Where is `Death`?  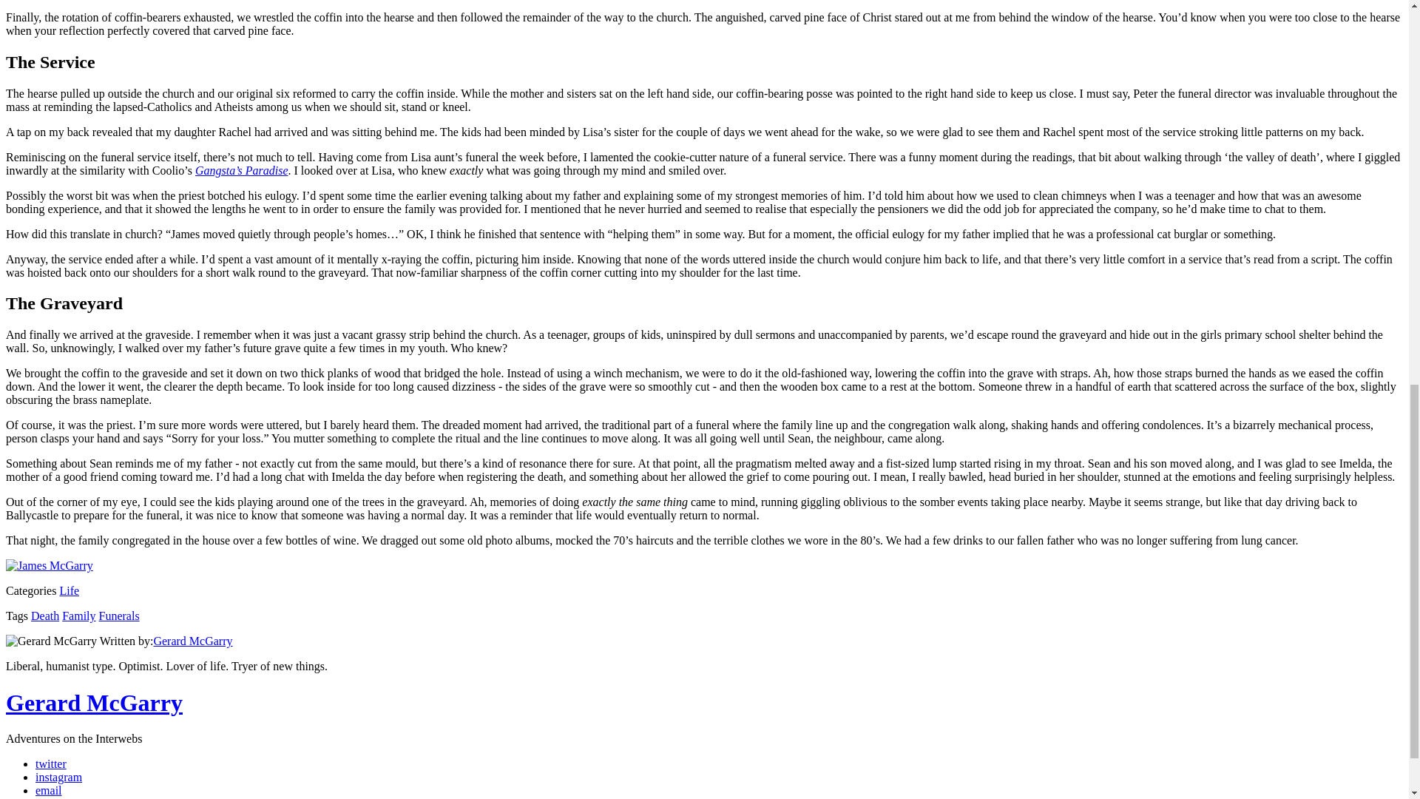 Death is located at coordinates (45, 616).